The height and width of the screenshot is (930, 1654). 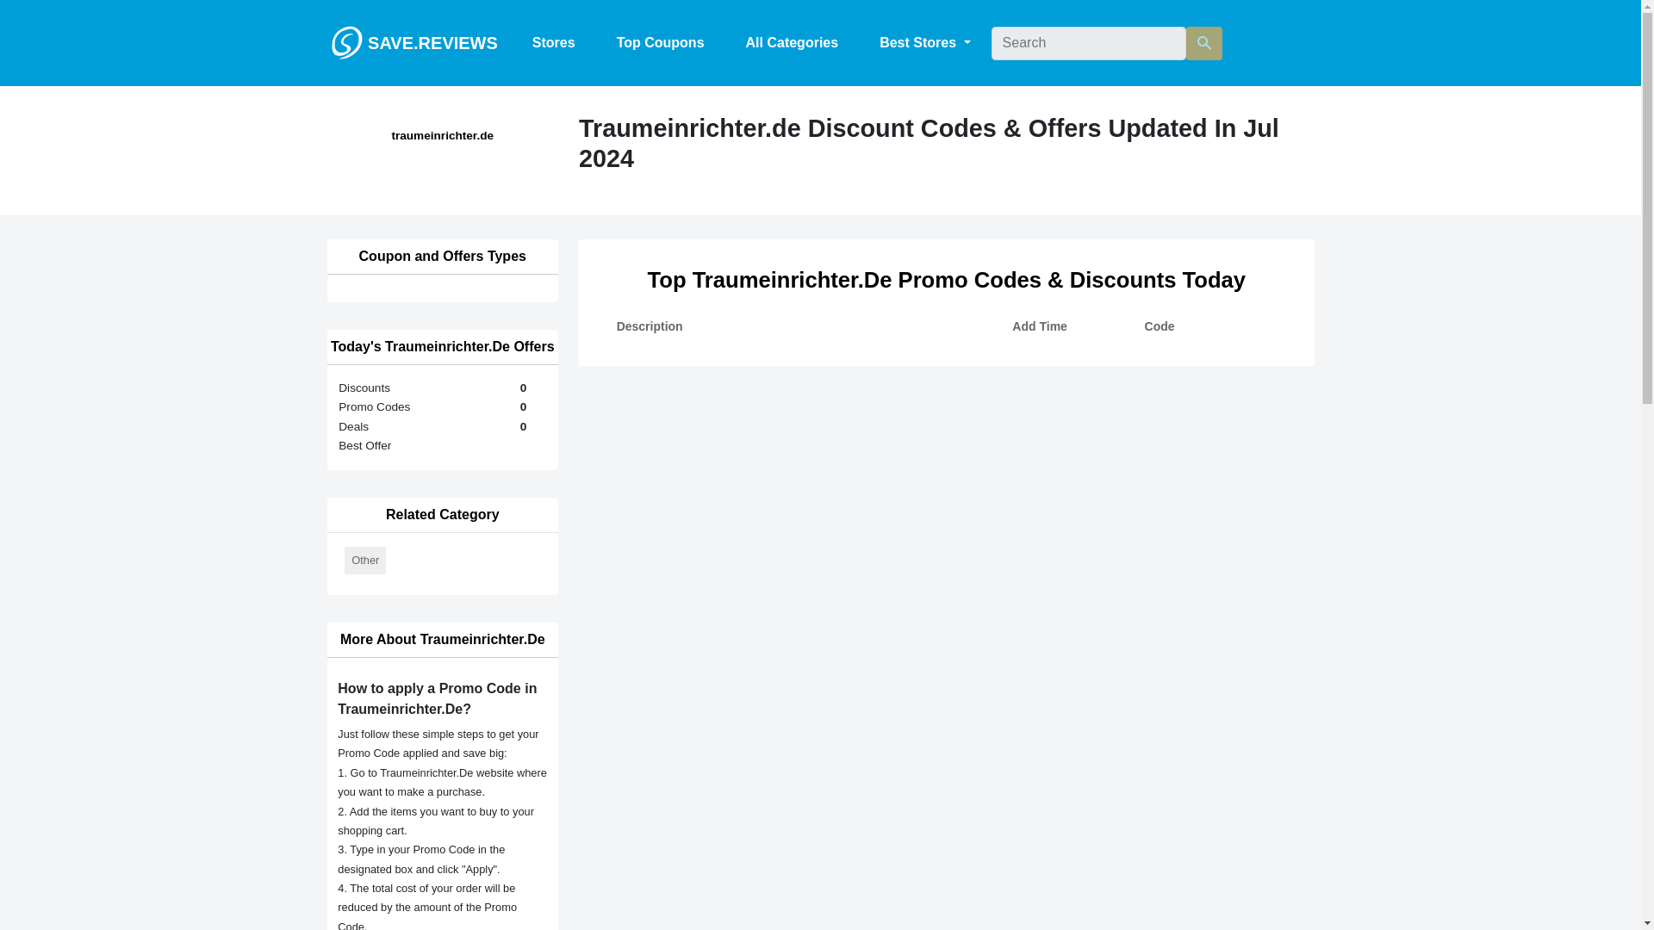 I want to click on traumeinrichter.de, so click(x=443, y=136).